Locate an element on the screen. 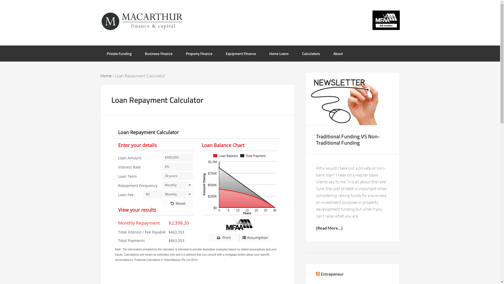 Image resolution: width=504 pixels, height=284 pixels. Property Finance is located at coordinates (199, 54).